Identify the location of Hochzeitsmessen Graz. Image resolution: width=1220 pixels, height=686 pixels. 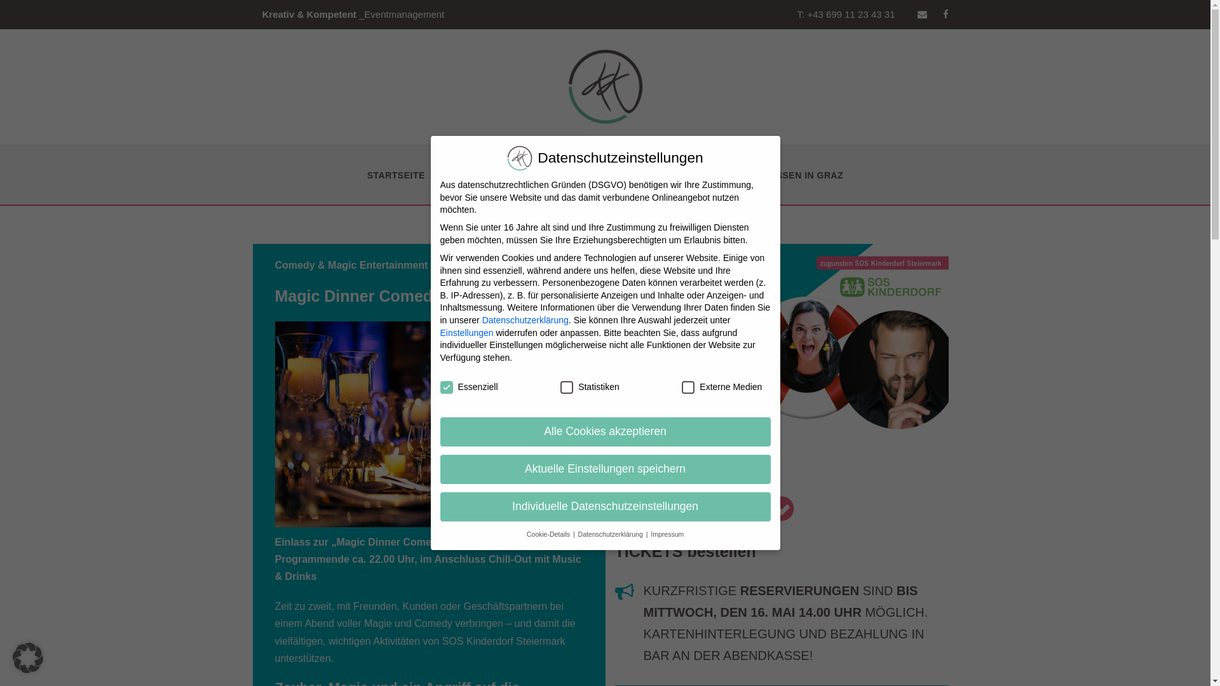
(577, 476).